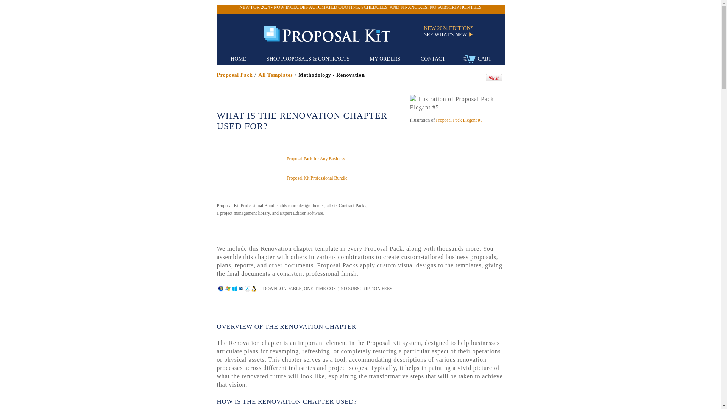 This screenshot has width=727, height=409. What do you see at coordinates (385, 59) in the screenshot?
I see `MY ORDERS` at bounding box center [385, 59].